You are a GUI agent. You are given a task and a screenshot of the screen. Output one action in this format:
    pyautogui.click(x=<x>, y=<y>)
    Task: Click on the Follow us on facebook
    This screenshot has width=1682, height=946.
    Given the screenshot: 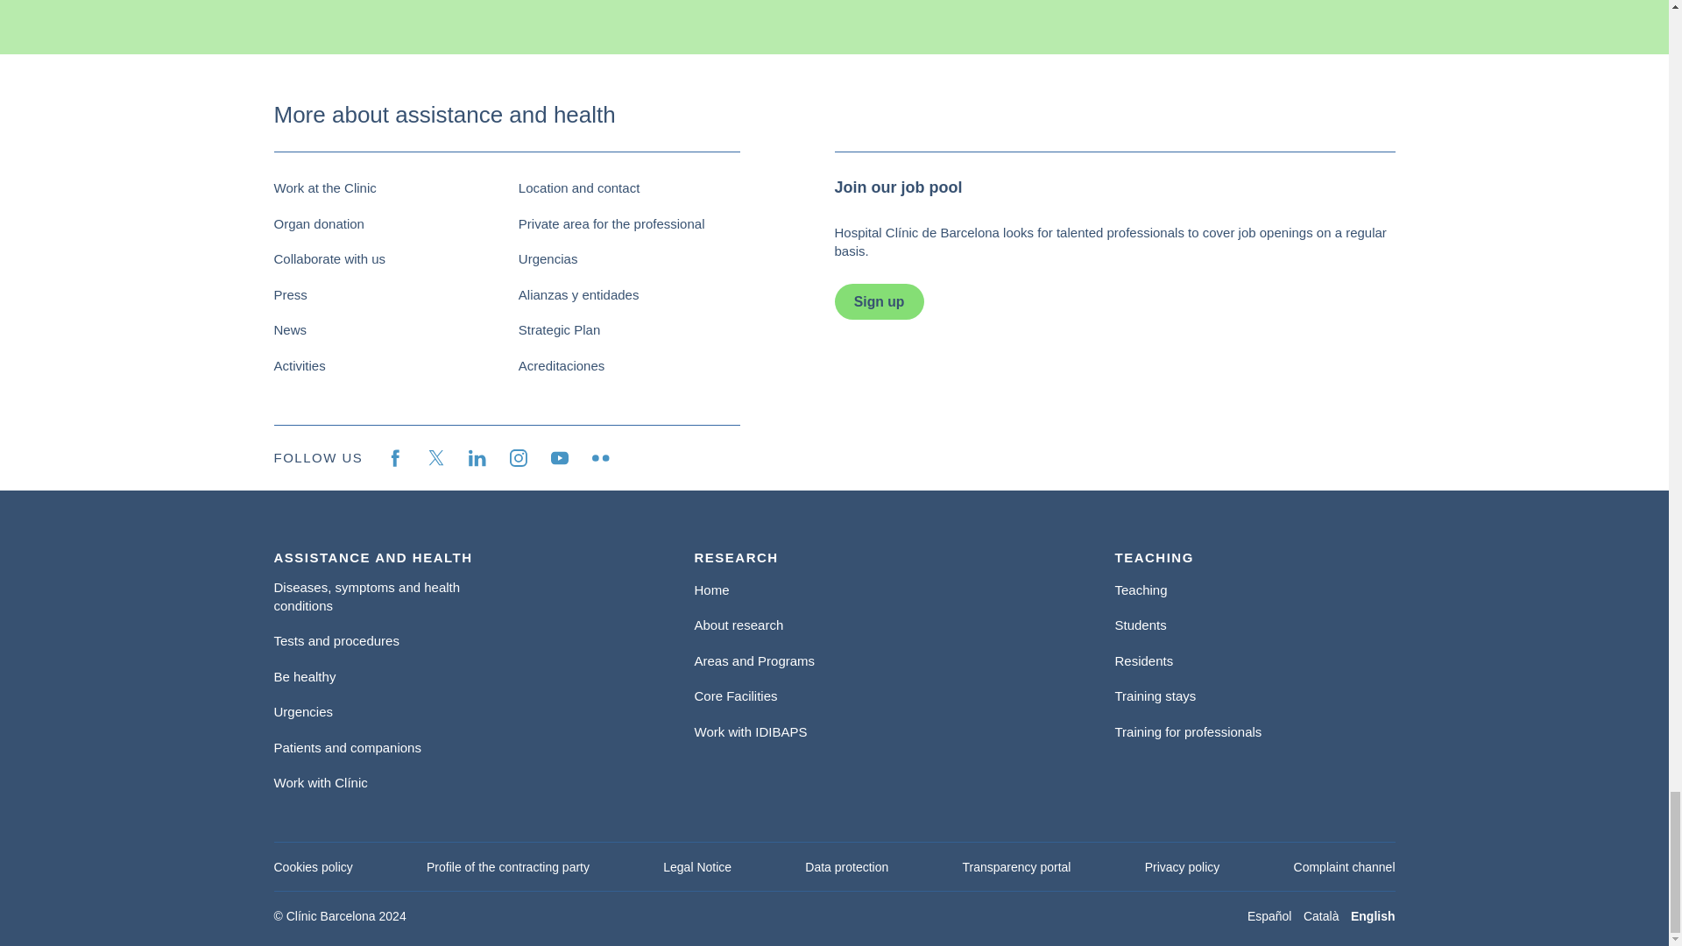 What is the action you would take?
    pyautogui.click(x=394, y=458)
    